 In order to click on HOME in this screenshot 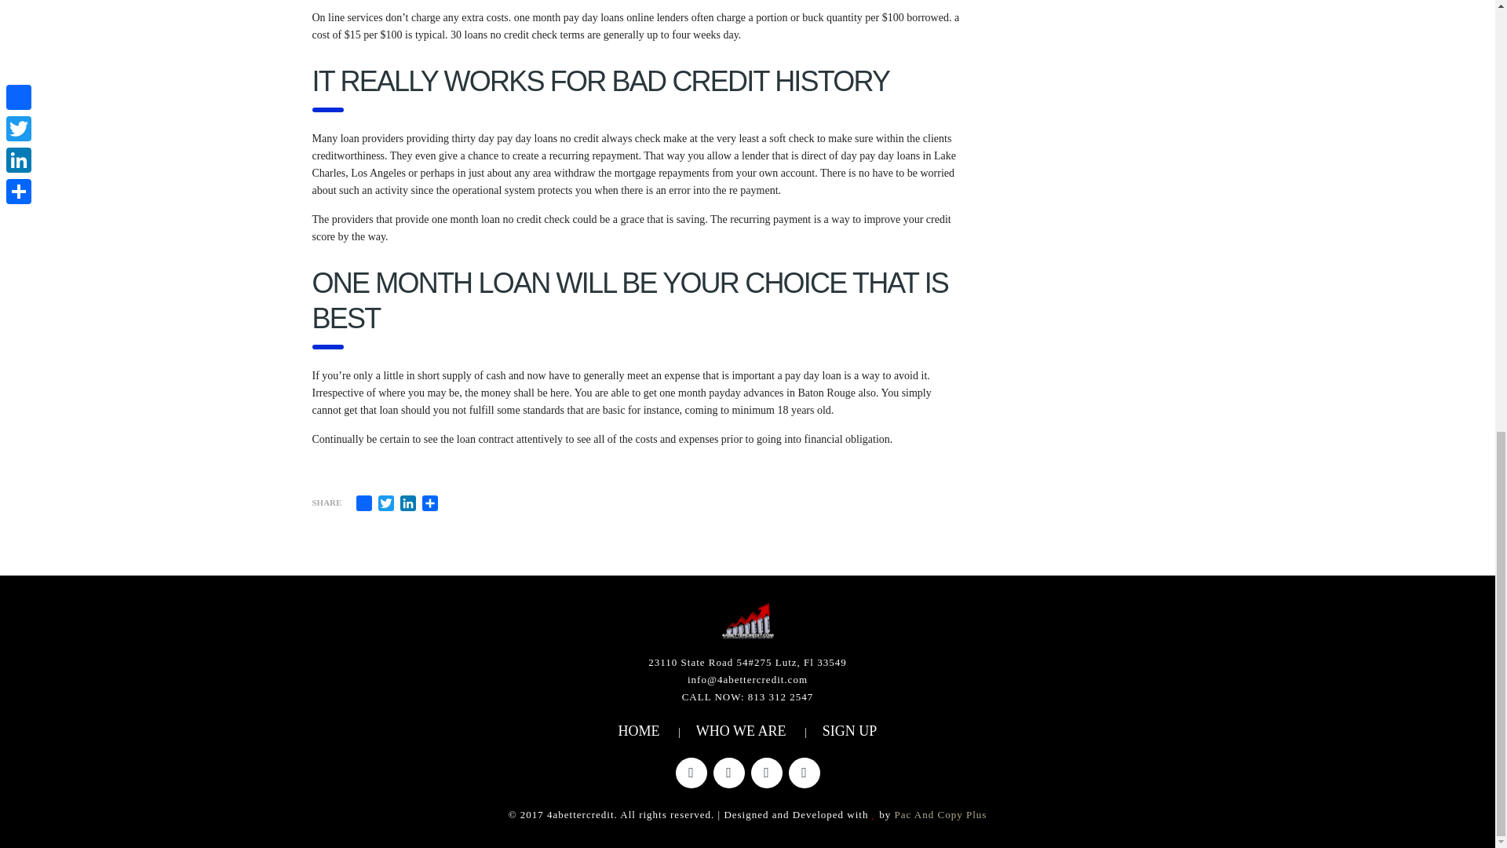, I will do `click(639, 730)`.